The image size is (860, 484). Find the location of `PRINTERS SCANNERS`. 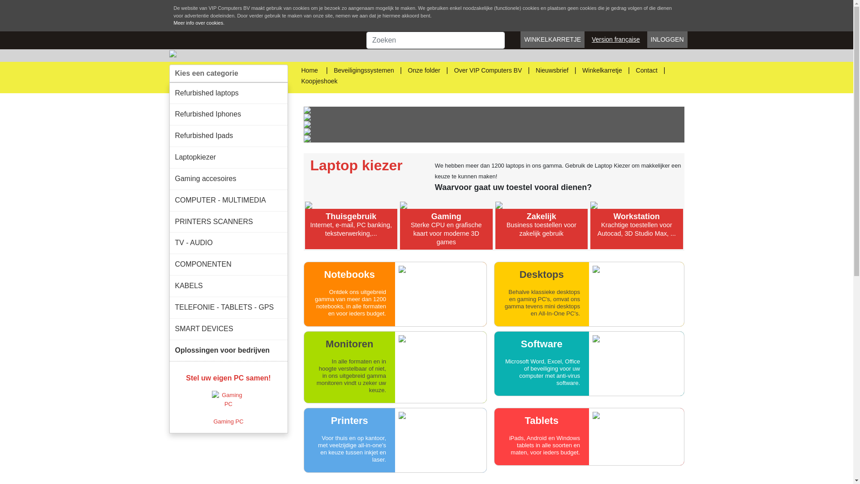

PRINTERS SCANNERS is located at coordinates (228, 222).